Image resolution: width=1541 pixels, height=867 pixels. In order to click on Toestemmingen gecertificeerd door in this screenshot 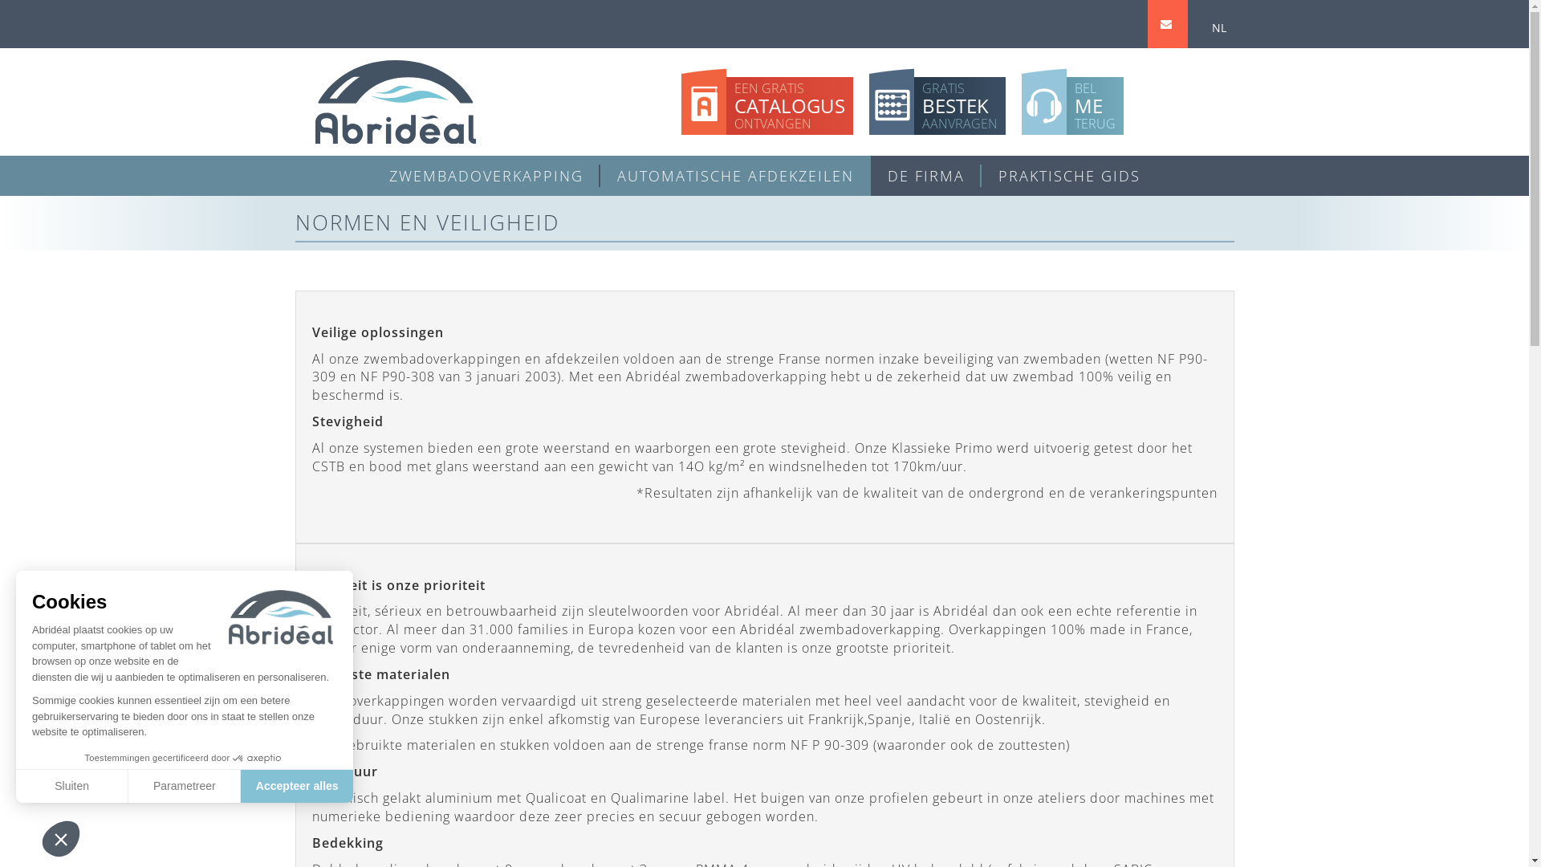, I will do `click(185, 759)`.